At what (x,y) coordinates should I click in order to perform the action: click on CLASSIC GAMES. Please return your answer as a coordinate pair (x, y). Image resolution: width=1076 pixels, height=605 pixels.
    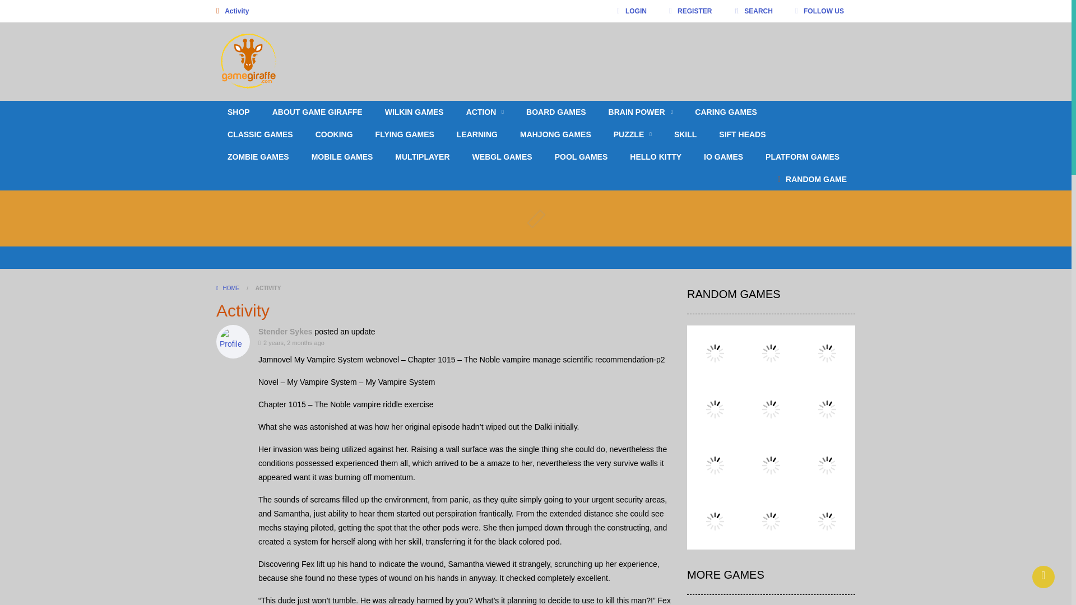
    Looking at the image, I should click on (260, 134).